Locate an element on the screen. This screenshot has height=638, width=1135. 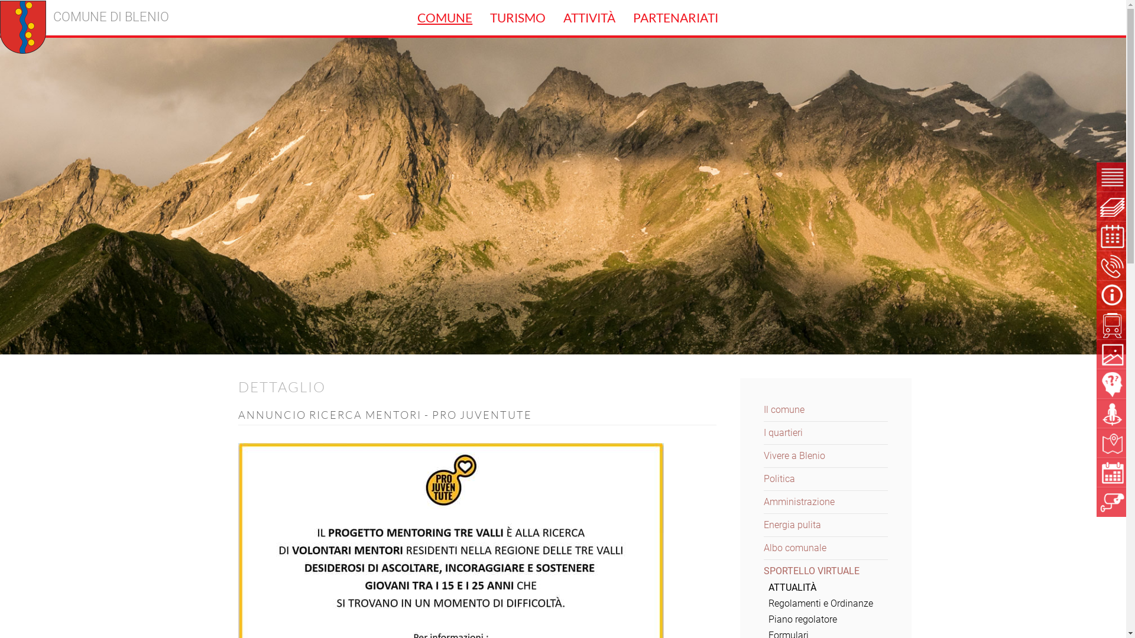
SPORTELLO VIRTUALE is located at coordinates (812, 571).